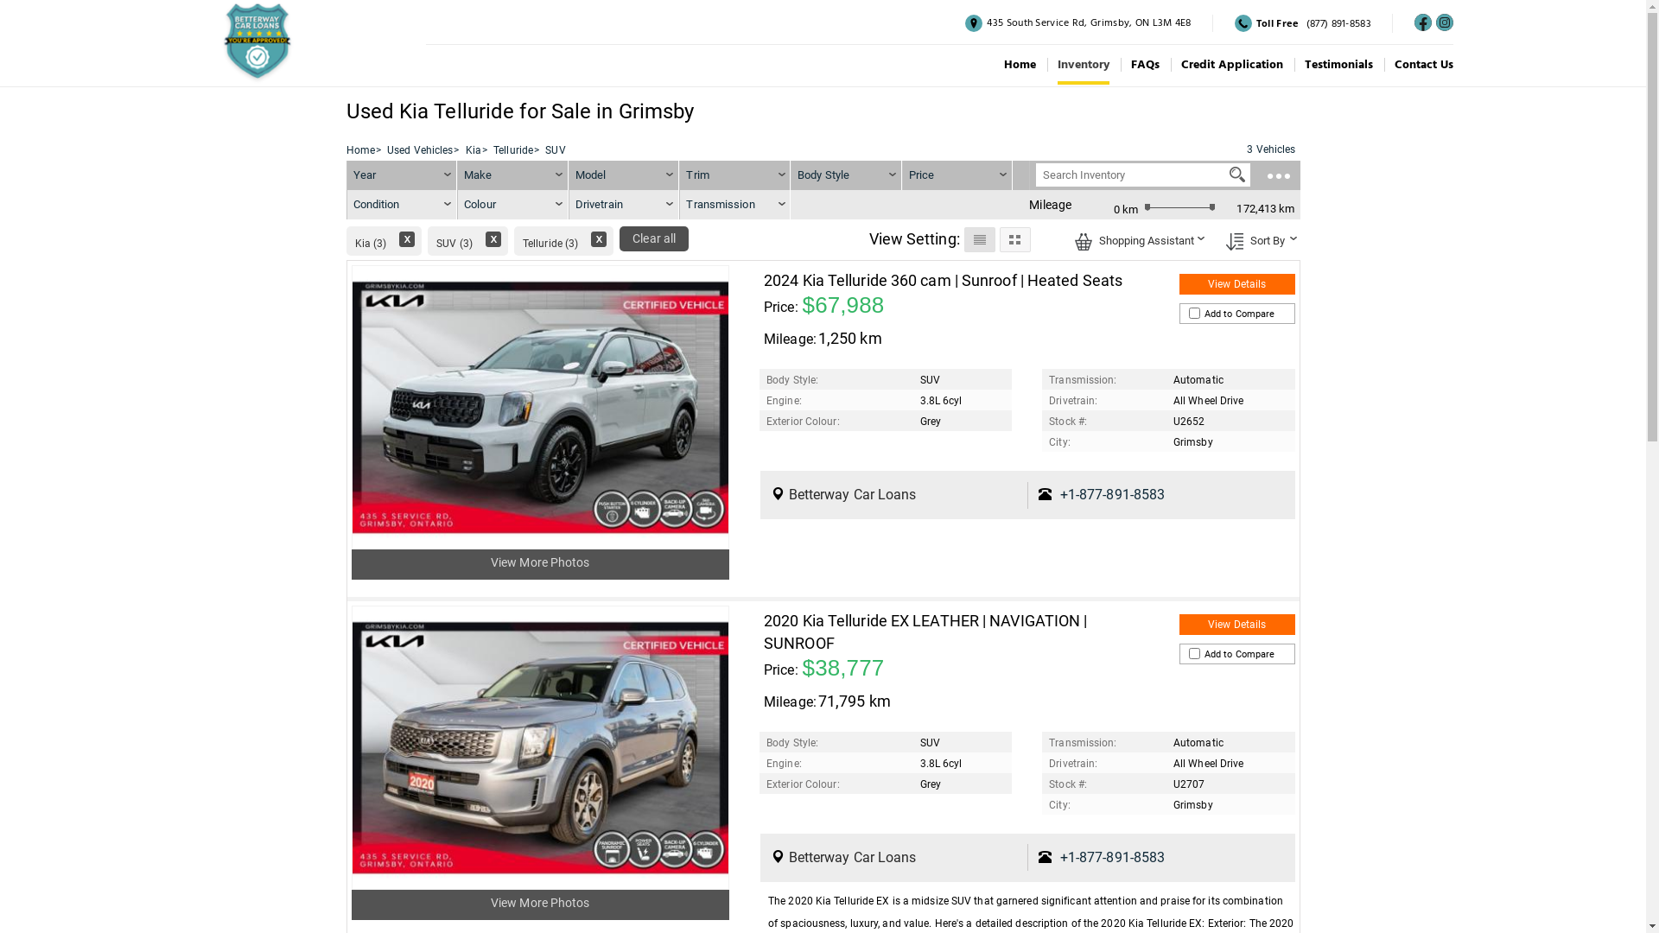 The width and height of the screenshot is (1659, 933). What do you see at coordinates (474, 150) in the screenshot?
I see `Kia` at bounding box center [474, 150].